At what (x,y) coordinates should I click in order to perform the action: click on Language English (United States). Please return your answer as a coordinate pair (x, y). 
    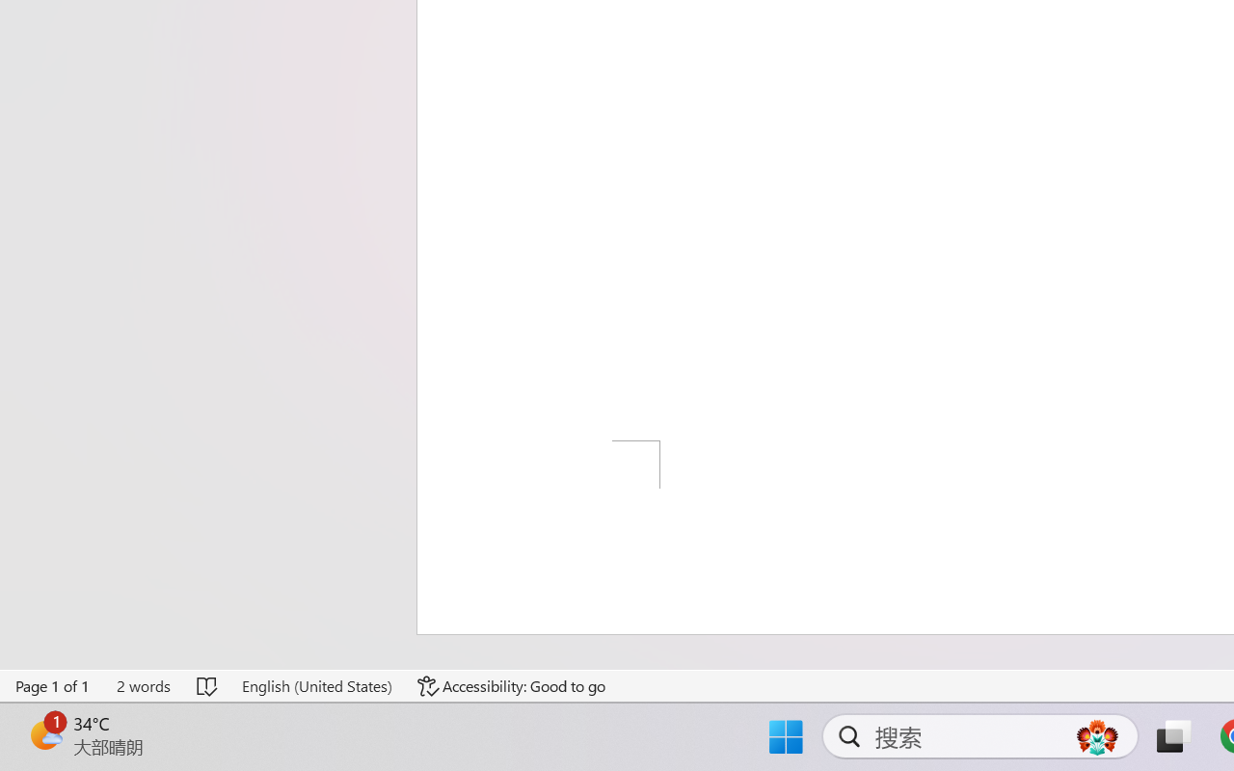
    Looking at the image, I should click on (316, 686).